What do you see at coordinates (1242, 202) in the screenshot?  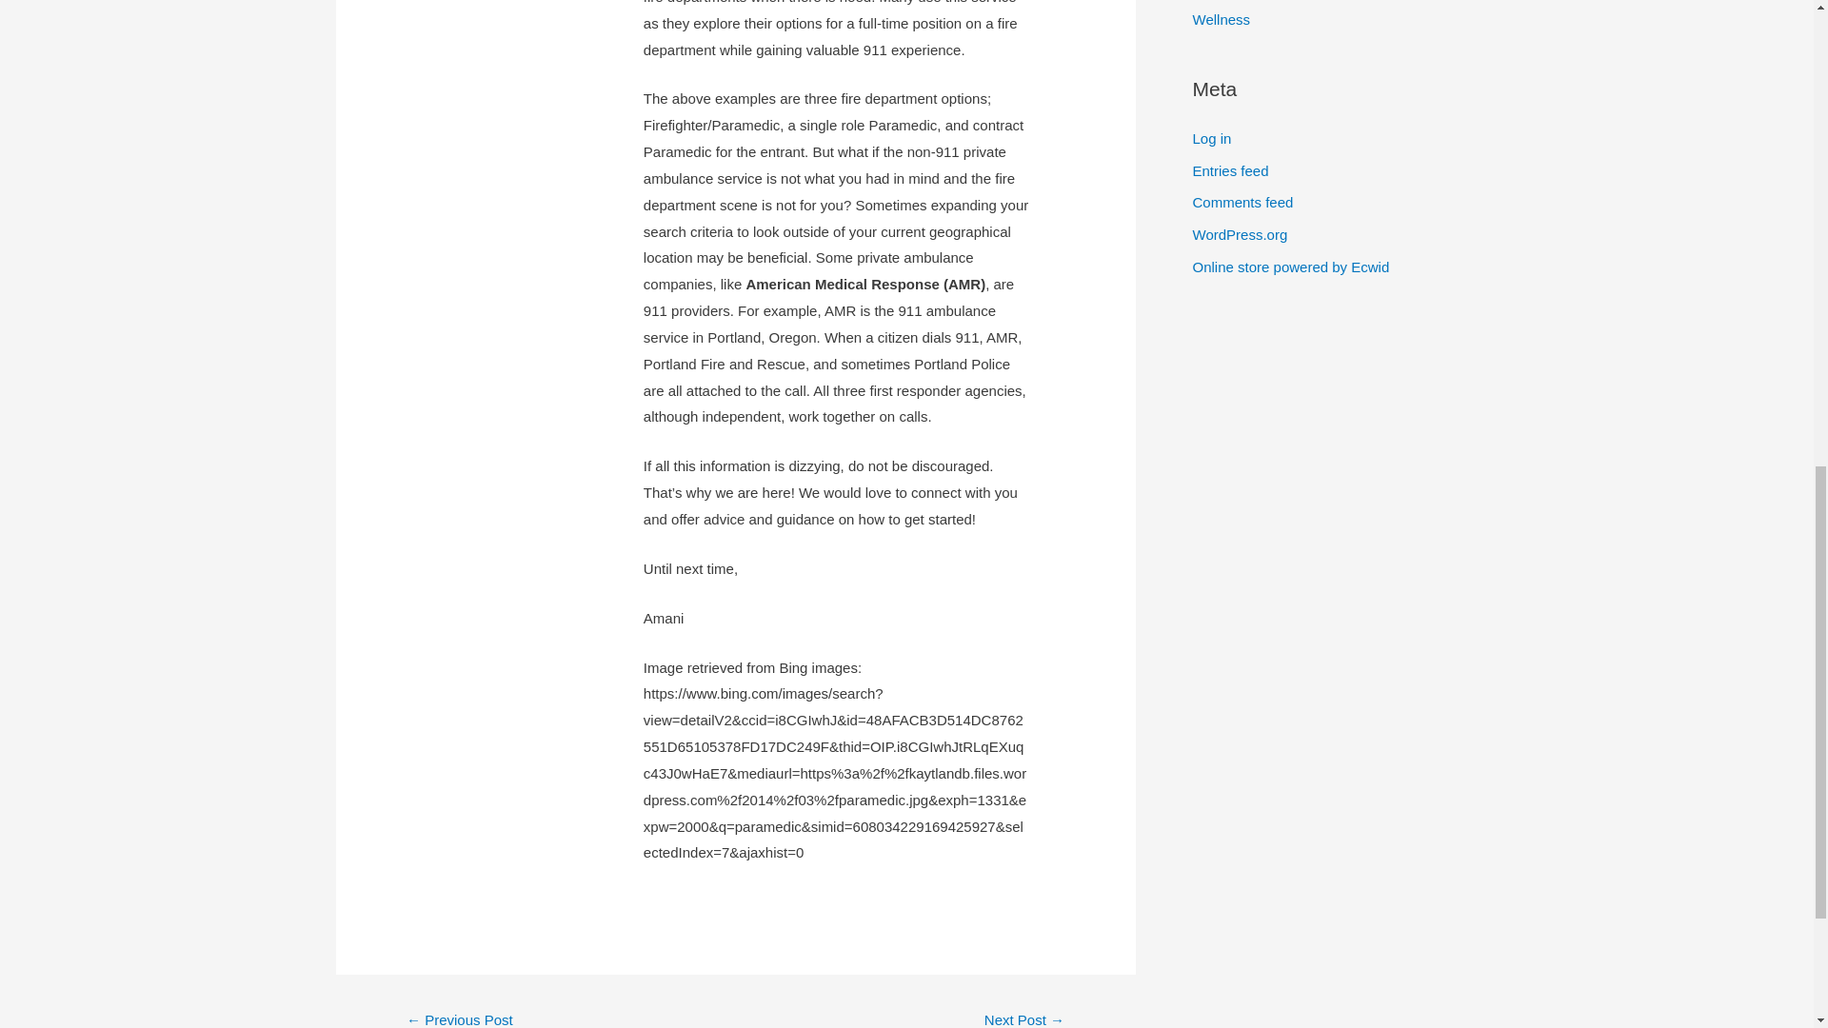 I see `Comments feed` at bounding box center [1242, 202].